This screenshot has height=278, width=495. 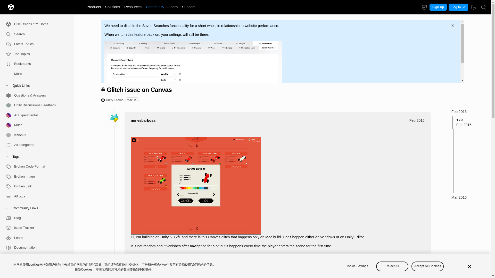 I want to click on Blog, so click(x=35, y=218).